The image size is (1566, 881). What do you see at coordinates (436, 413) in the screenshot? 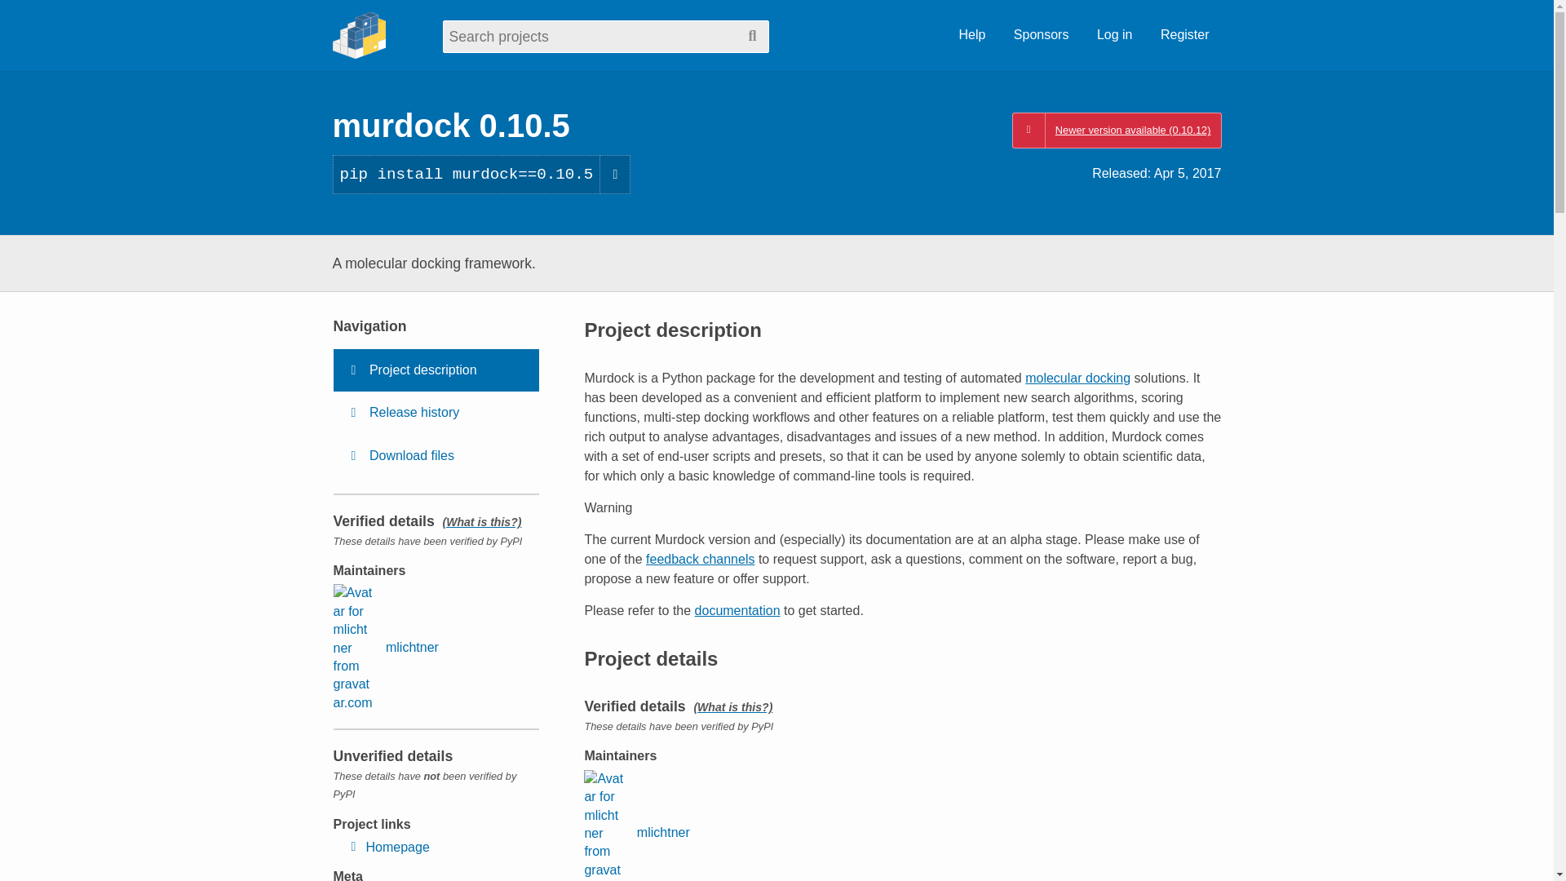
I see `Release history` at bounding box center [436, 413].